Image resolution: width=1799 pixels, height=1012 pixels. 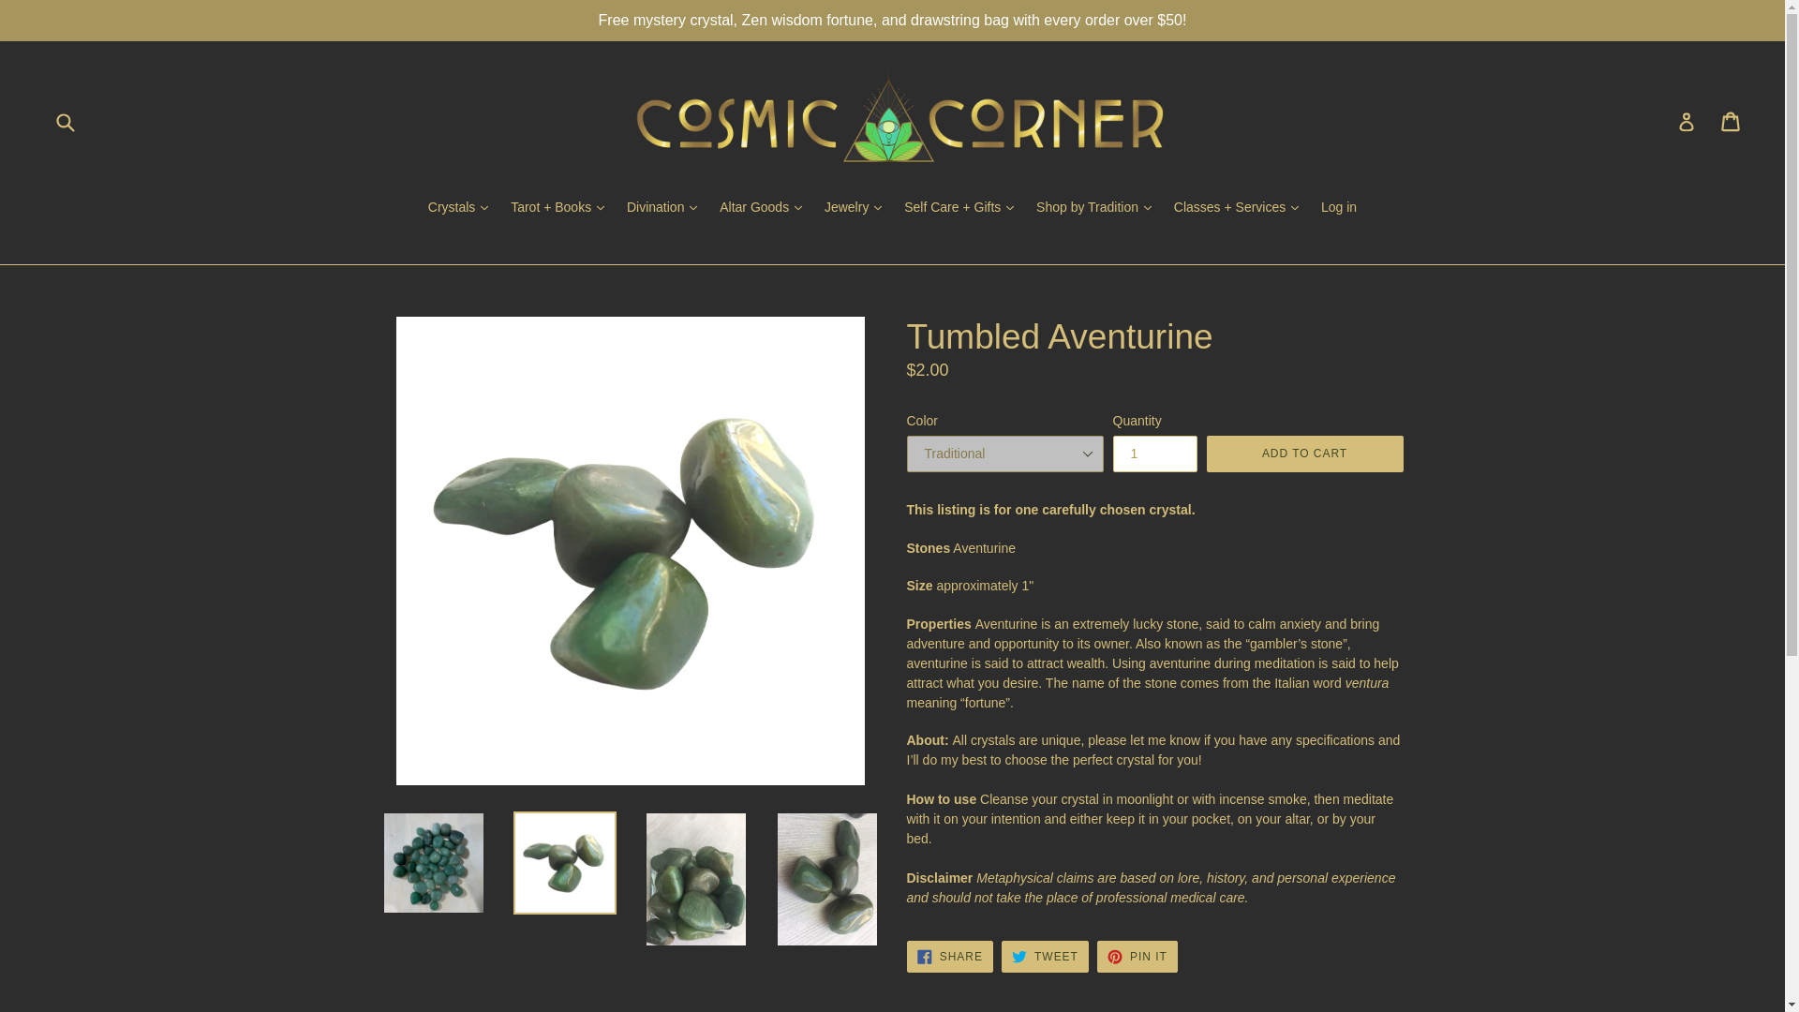 I want to click on 1, so click(x=1155, y=454).